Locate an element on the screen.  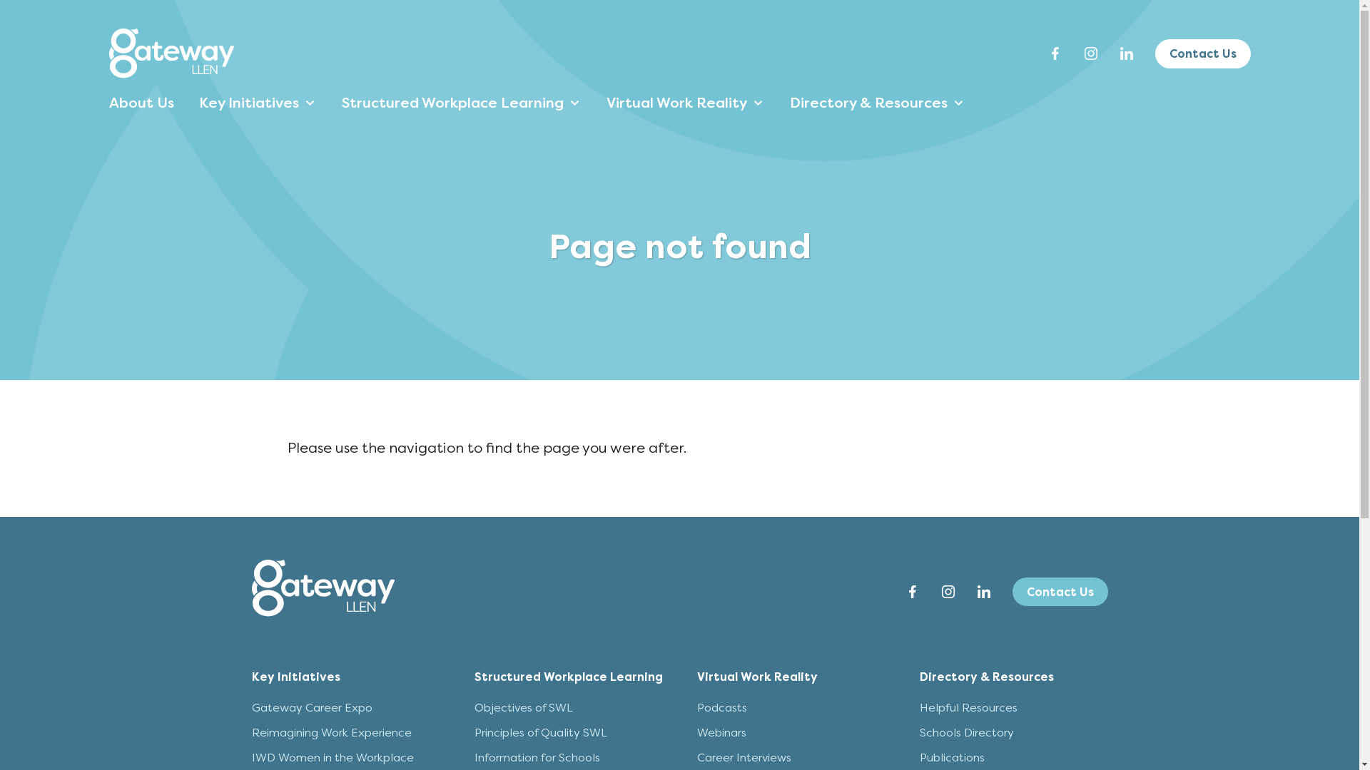
Gateway LLEN is located at coordinates (171, 53).